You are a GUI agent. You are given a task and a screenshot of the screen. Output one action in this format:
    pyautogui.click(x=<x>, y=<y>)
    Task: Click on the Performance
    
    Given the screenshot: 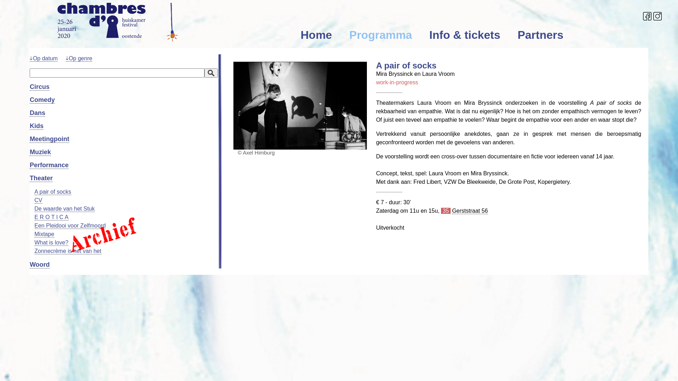 What is the action you would take?
    pyautogui.click(x=49, y=165)
    